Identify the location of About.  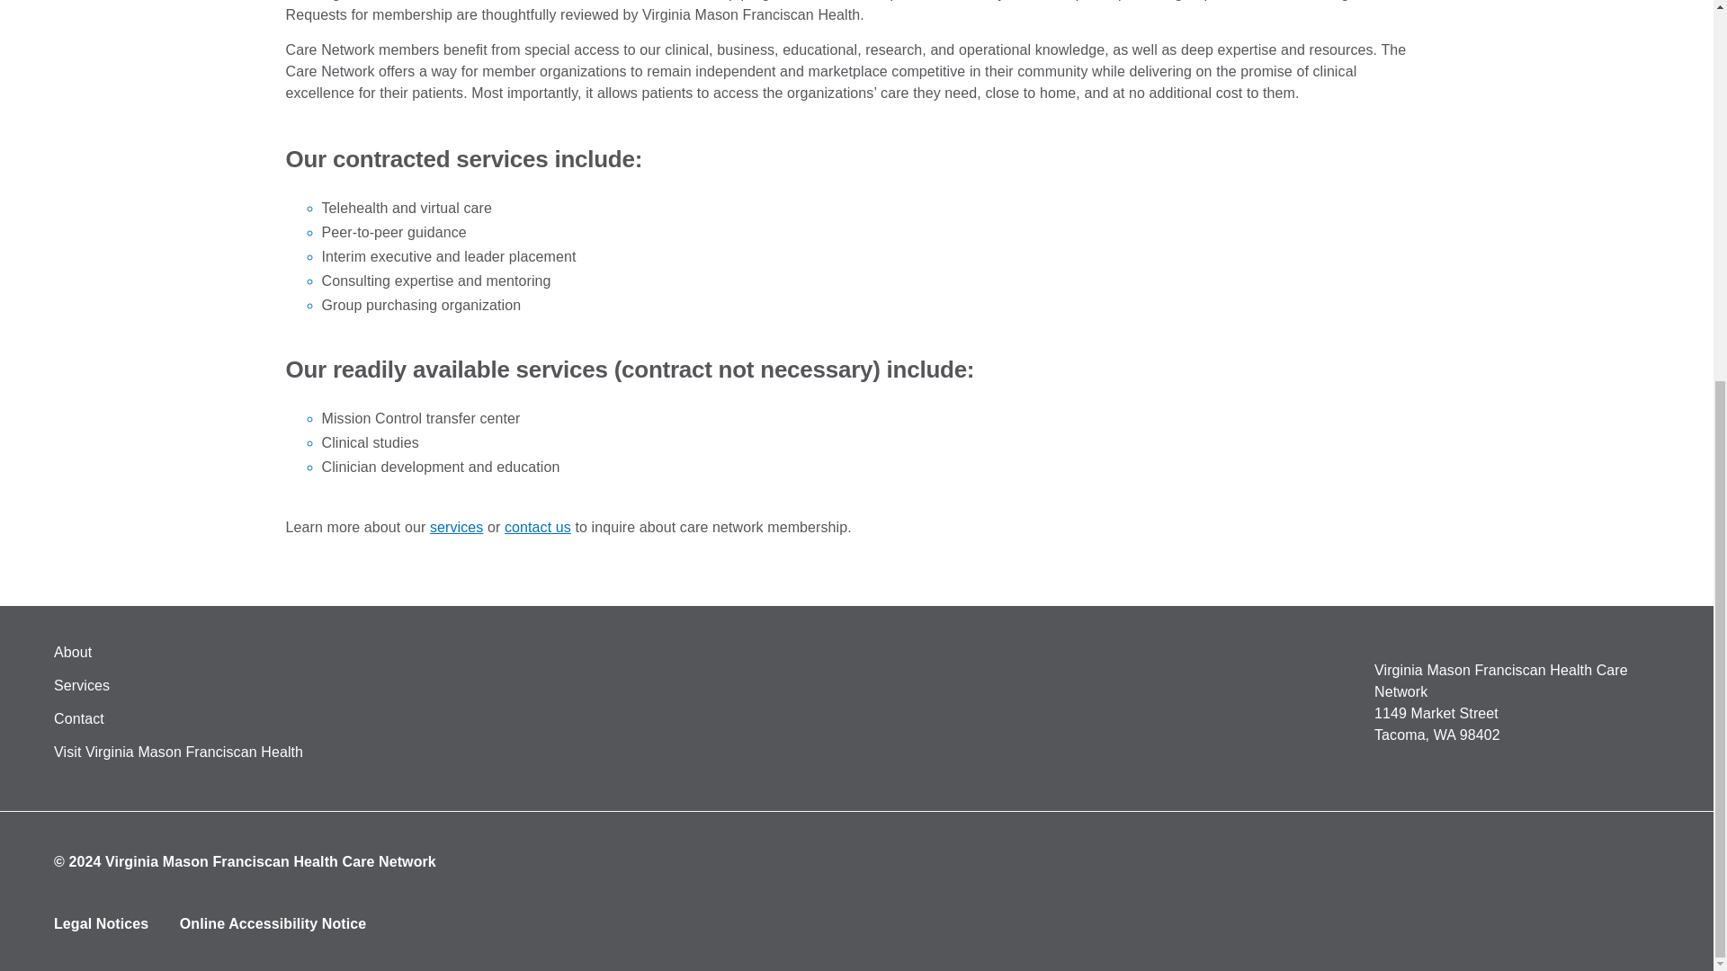
(72, 653).